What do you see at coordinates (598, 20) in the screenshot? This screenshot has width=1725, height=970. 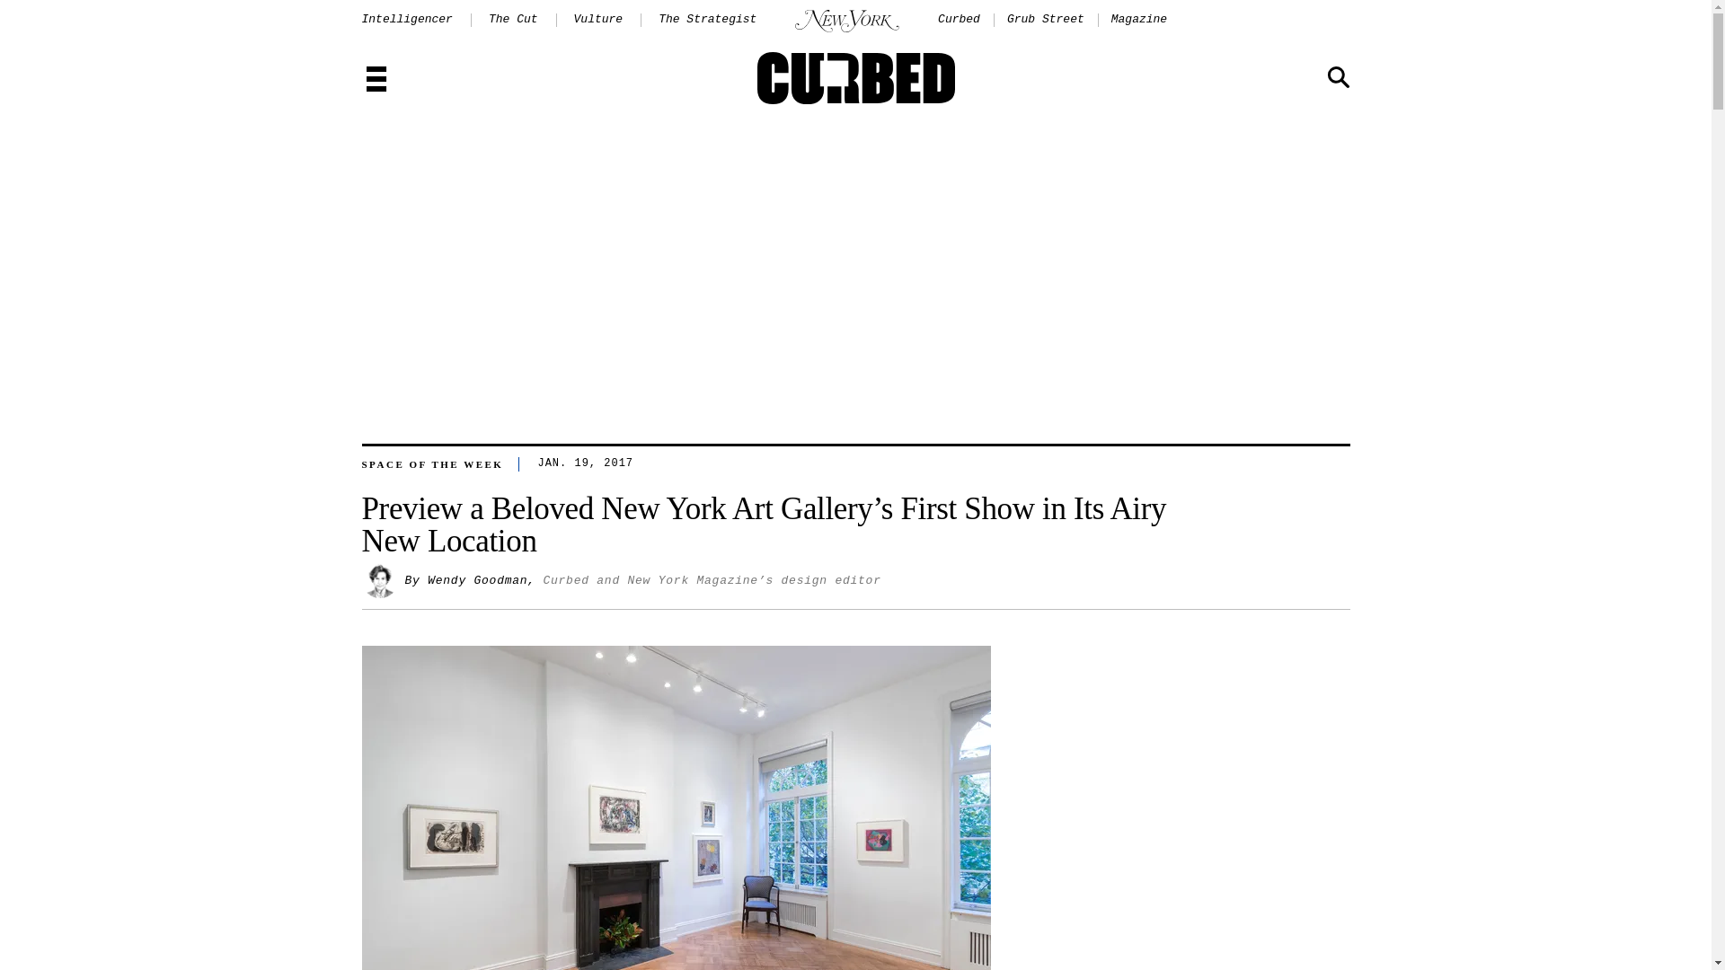 I see `Vulture` at bounding box center [598, 20].